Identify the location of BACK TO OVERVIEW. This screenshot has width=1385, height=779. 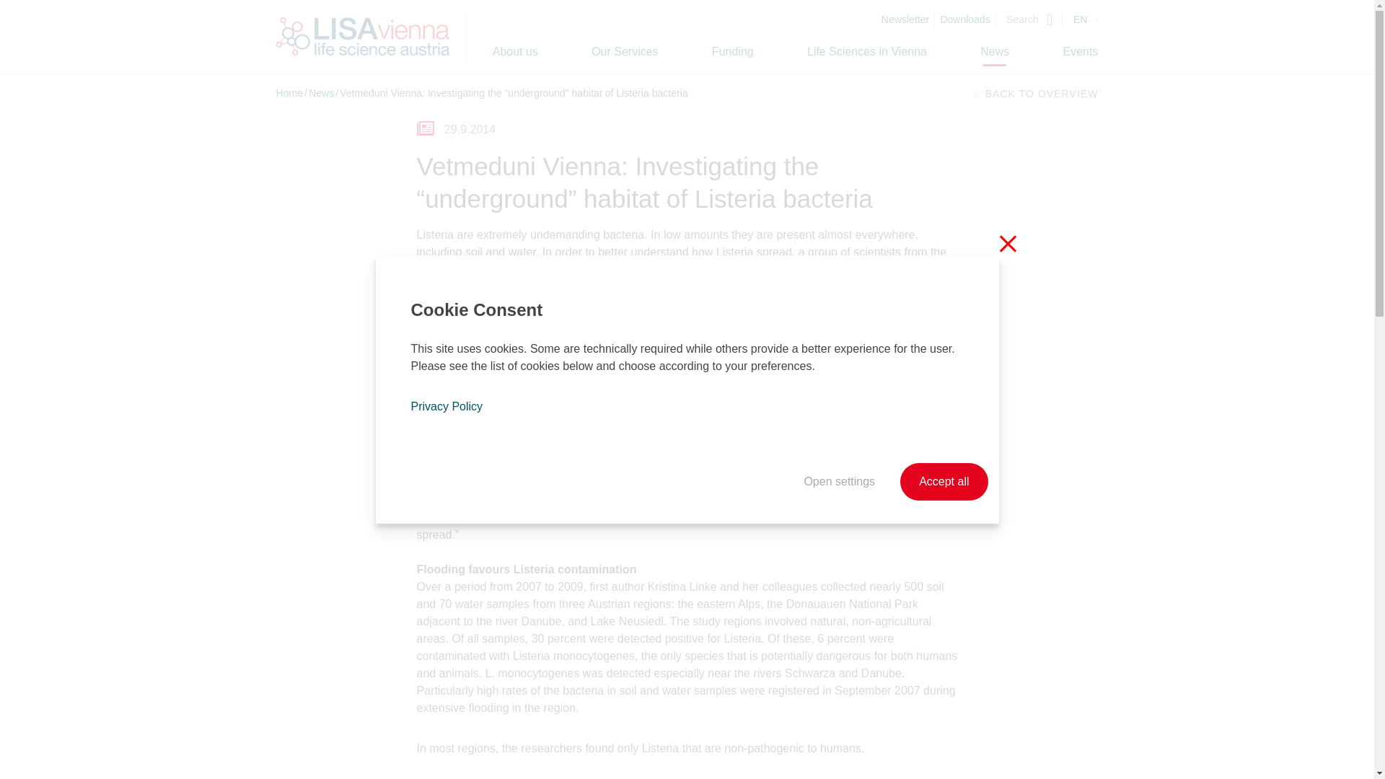
(1034, 94).